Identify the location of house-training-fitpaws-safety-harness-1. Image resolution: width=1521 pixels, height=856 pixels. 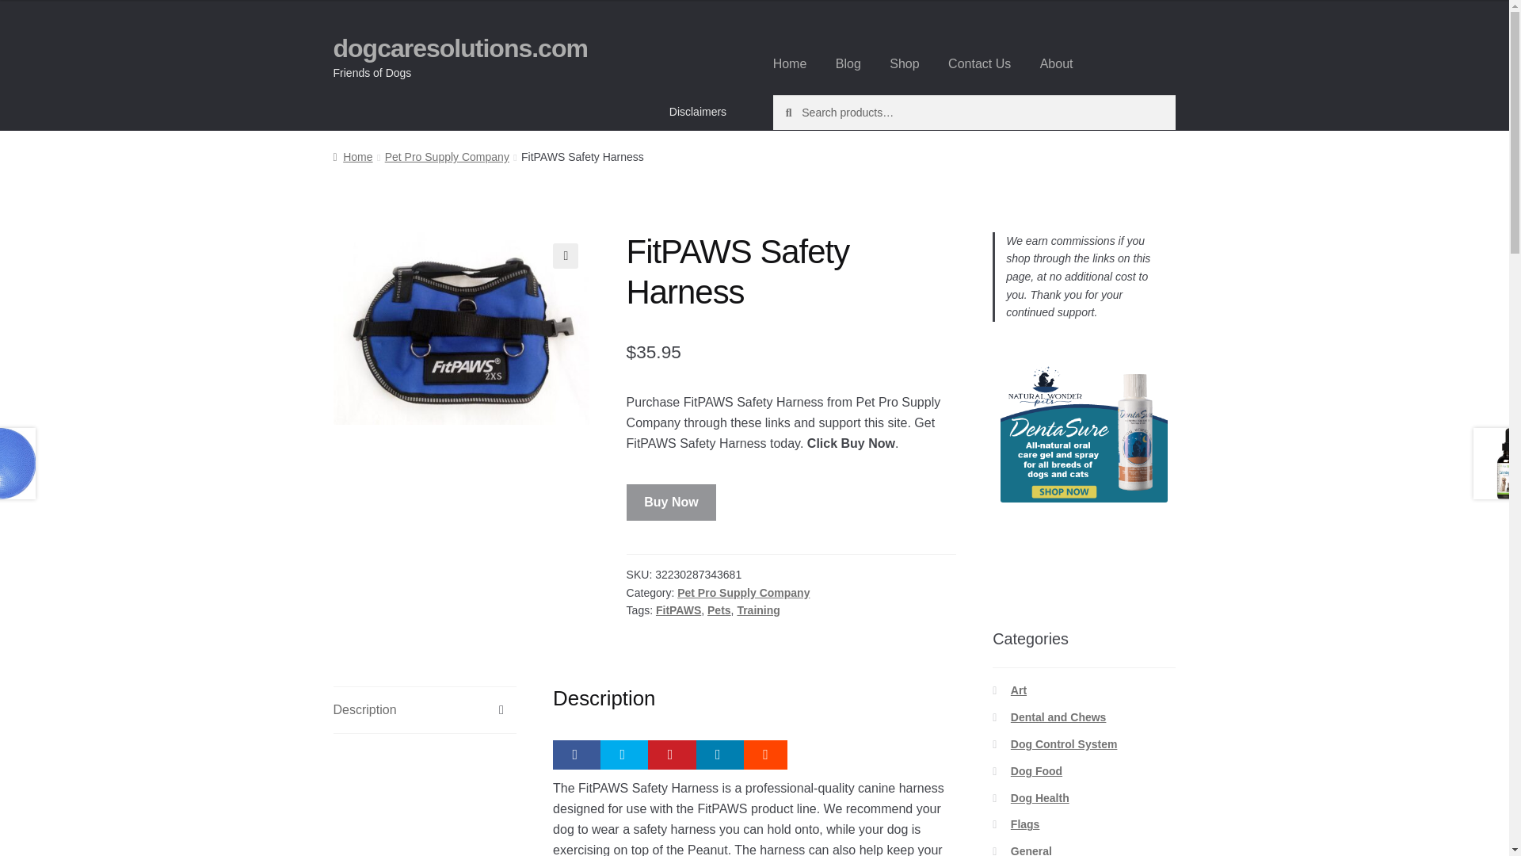
(461, 328).